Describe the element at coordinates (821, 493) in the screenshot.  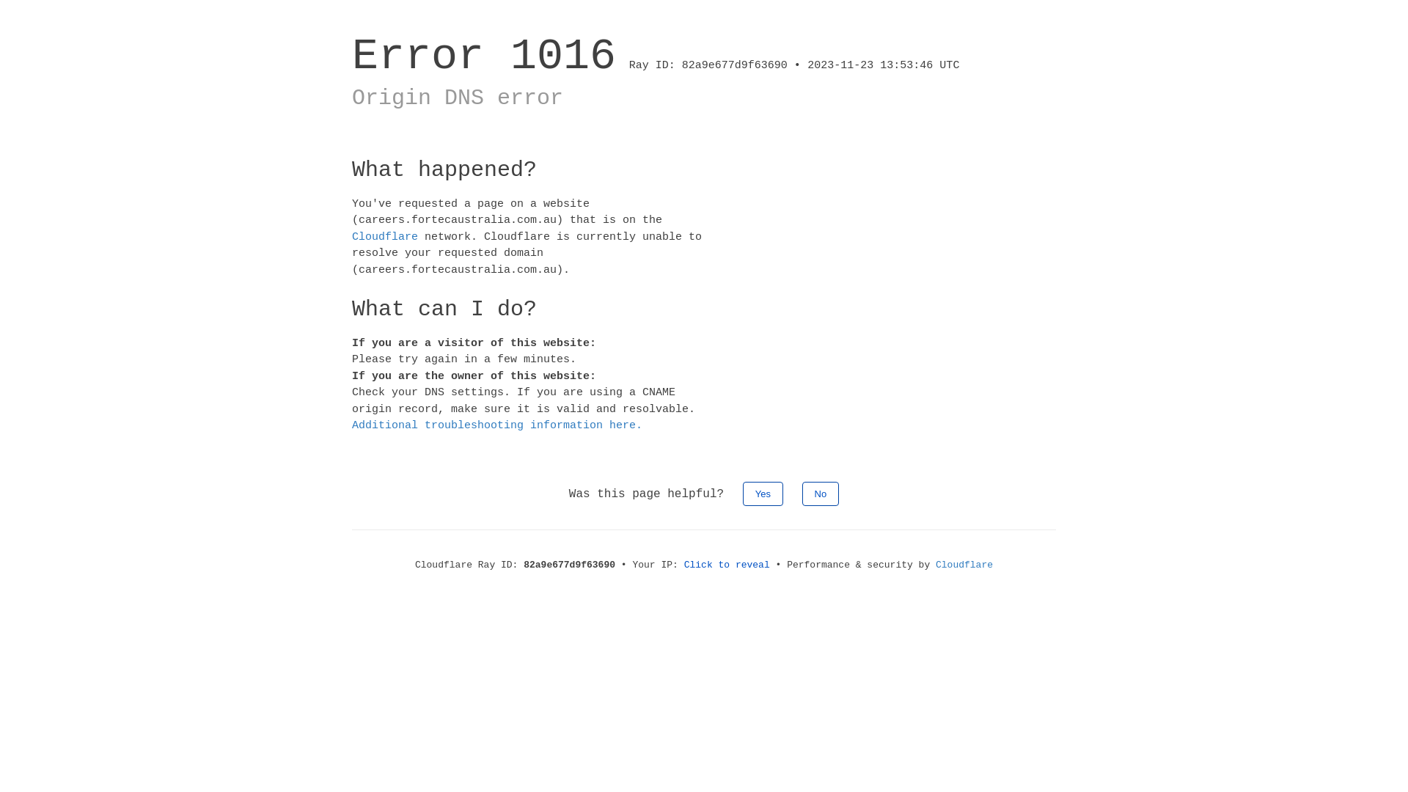
I see `No` at that location.